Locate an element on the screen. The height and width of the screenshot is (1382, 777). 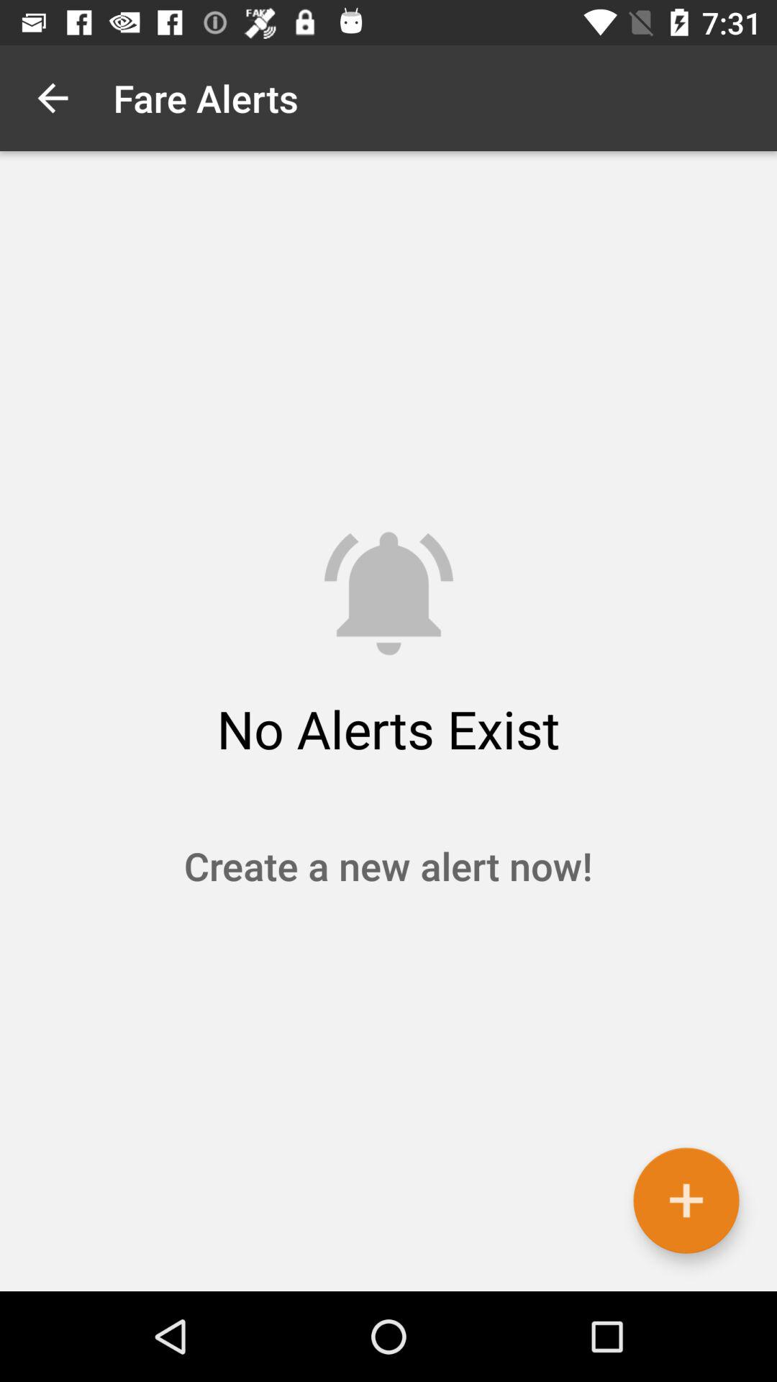
choose item next to the fare alerts item is located at coordinates (53, 98).